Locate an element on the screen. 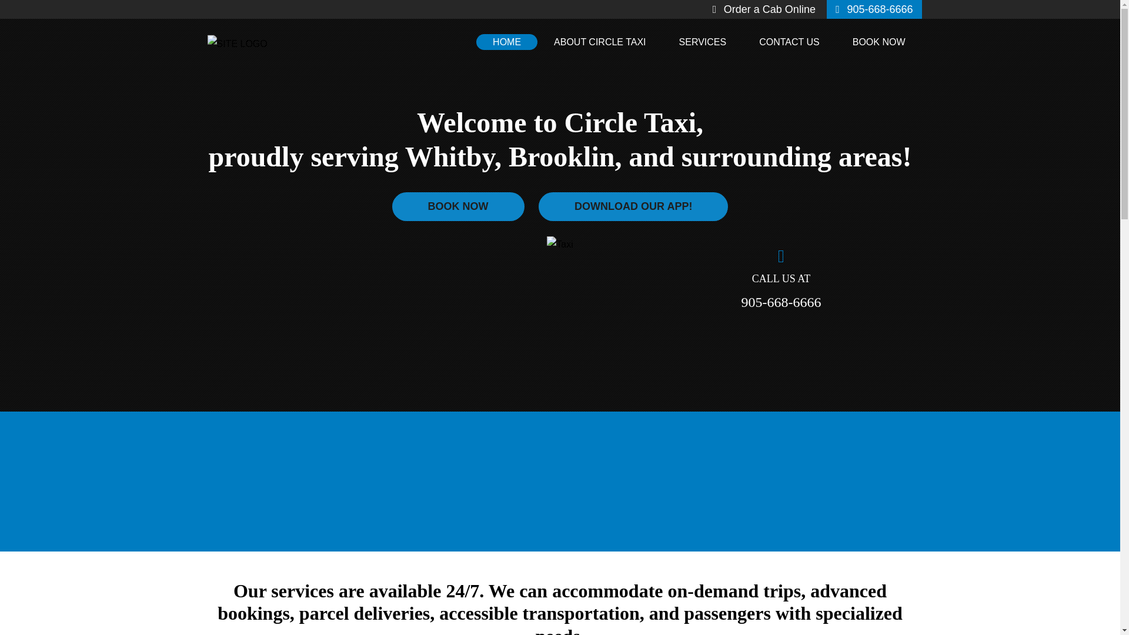 The height and width of the screenshot is (635, 1129). Order a Cab Online is located at coordinates (769, 9).